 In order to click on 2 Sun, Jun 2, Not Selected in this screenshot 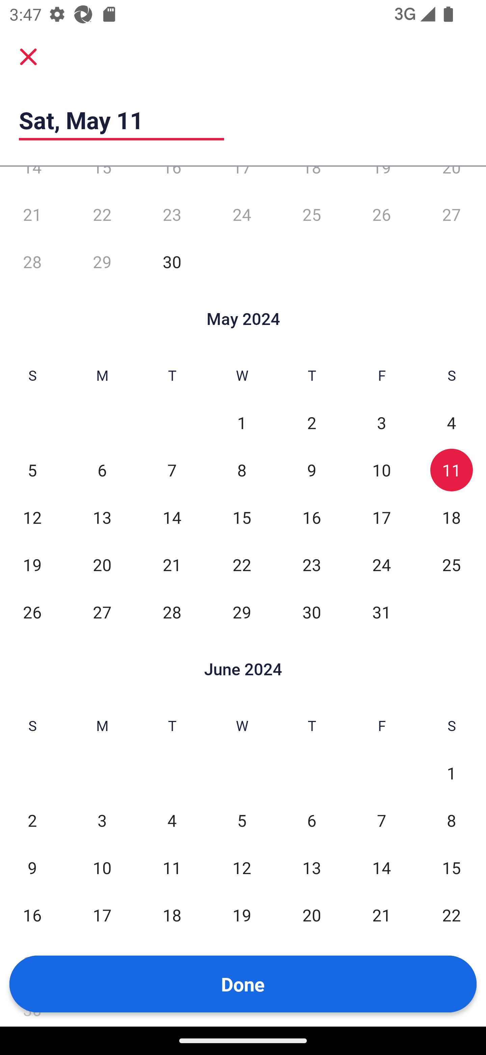, I will do `click(32, 820)`.